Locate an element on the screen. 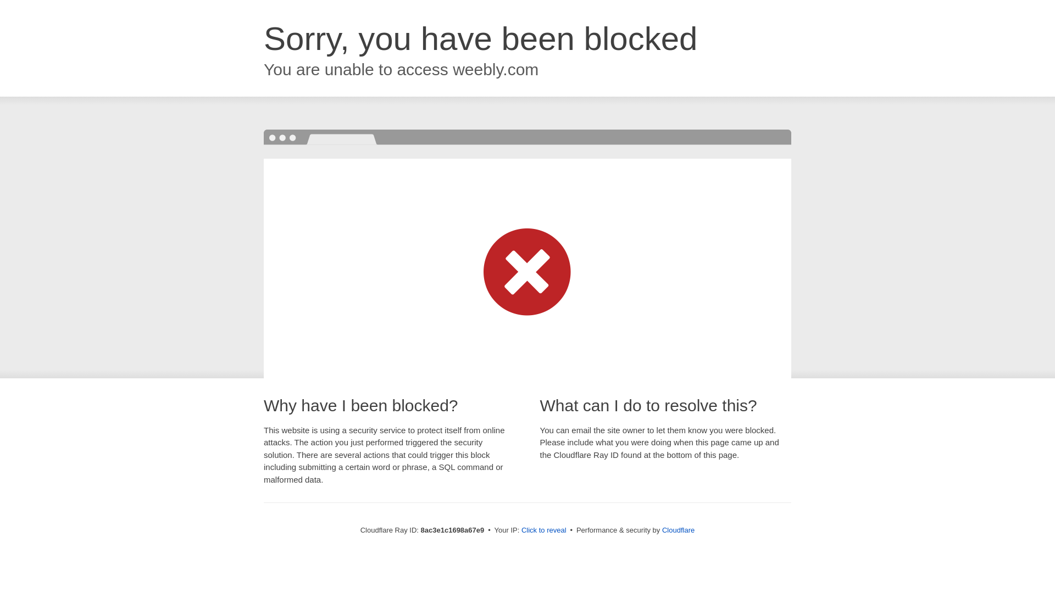 The height and width of the screenshot is (593, 1055). Cloudflare is located at coordinates (678, 530).